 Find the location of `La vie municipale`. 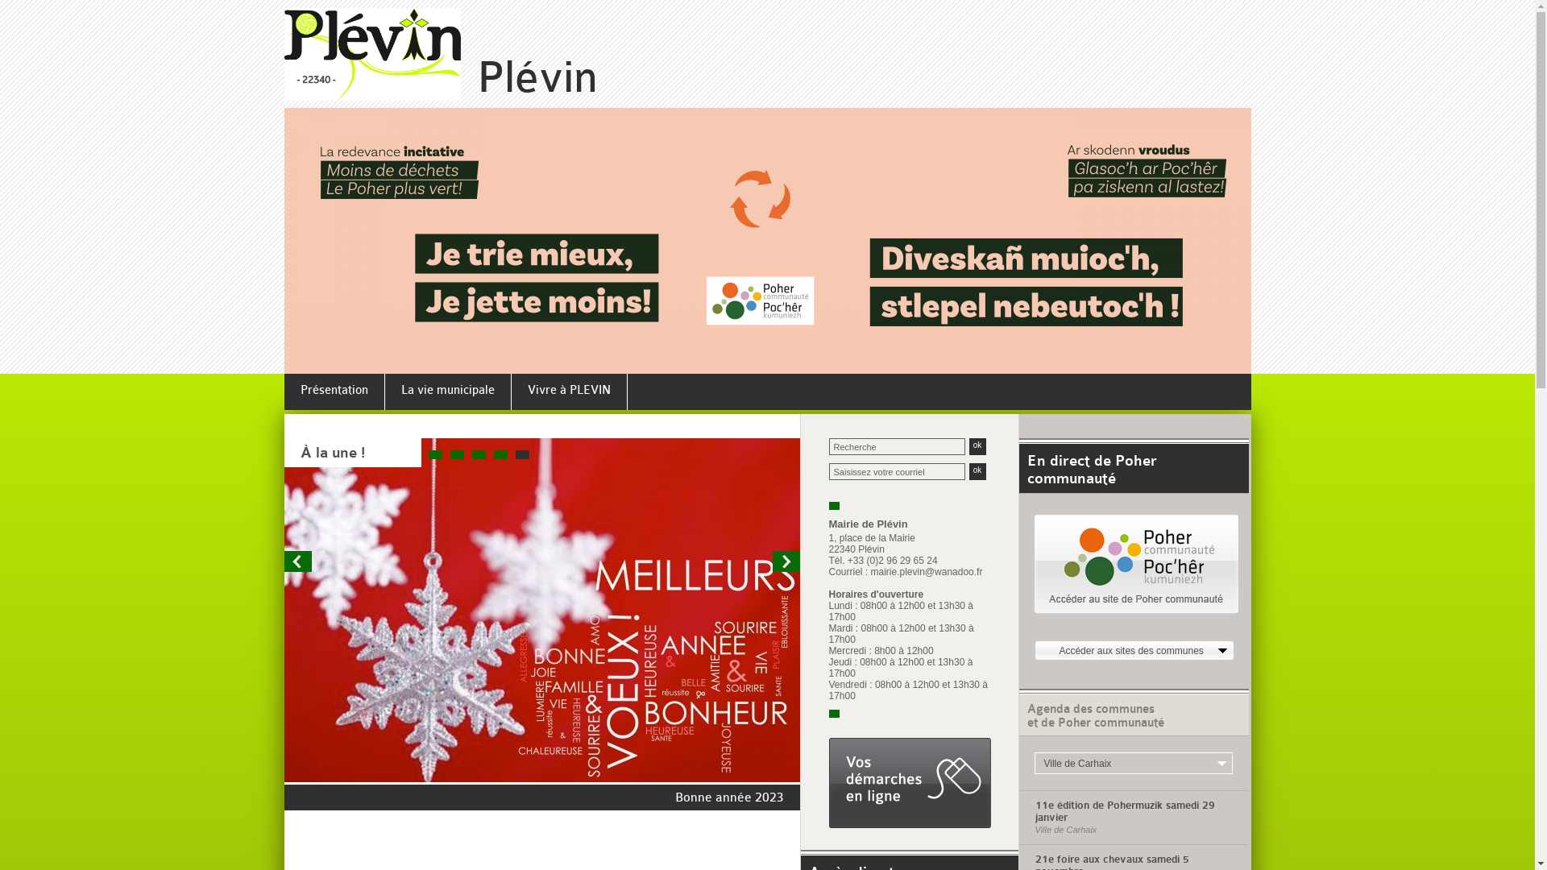

La vie municipale is located at coordinates (448, 393).